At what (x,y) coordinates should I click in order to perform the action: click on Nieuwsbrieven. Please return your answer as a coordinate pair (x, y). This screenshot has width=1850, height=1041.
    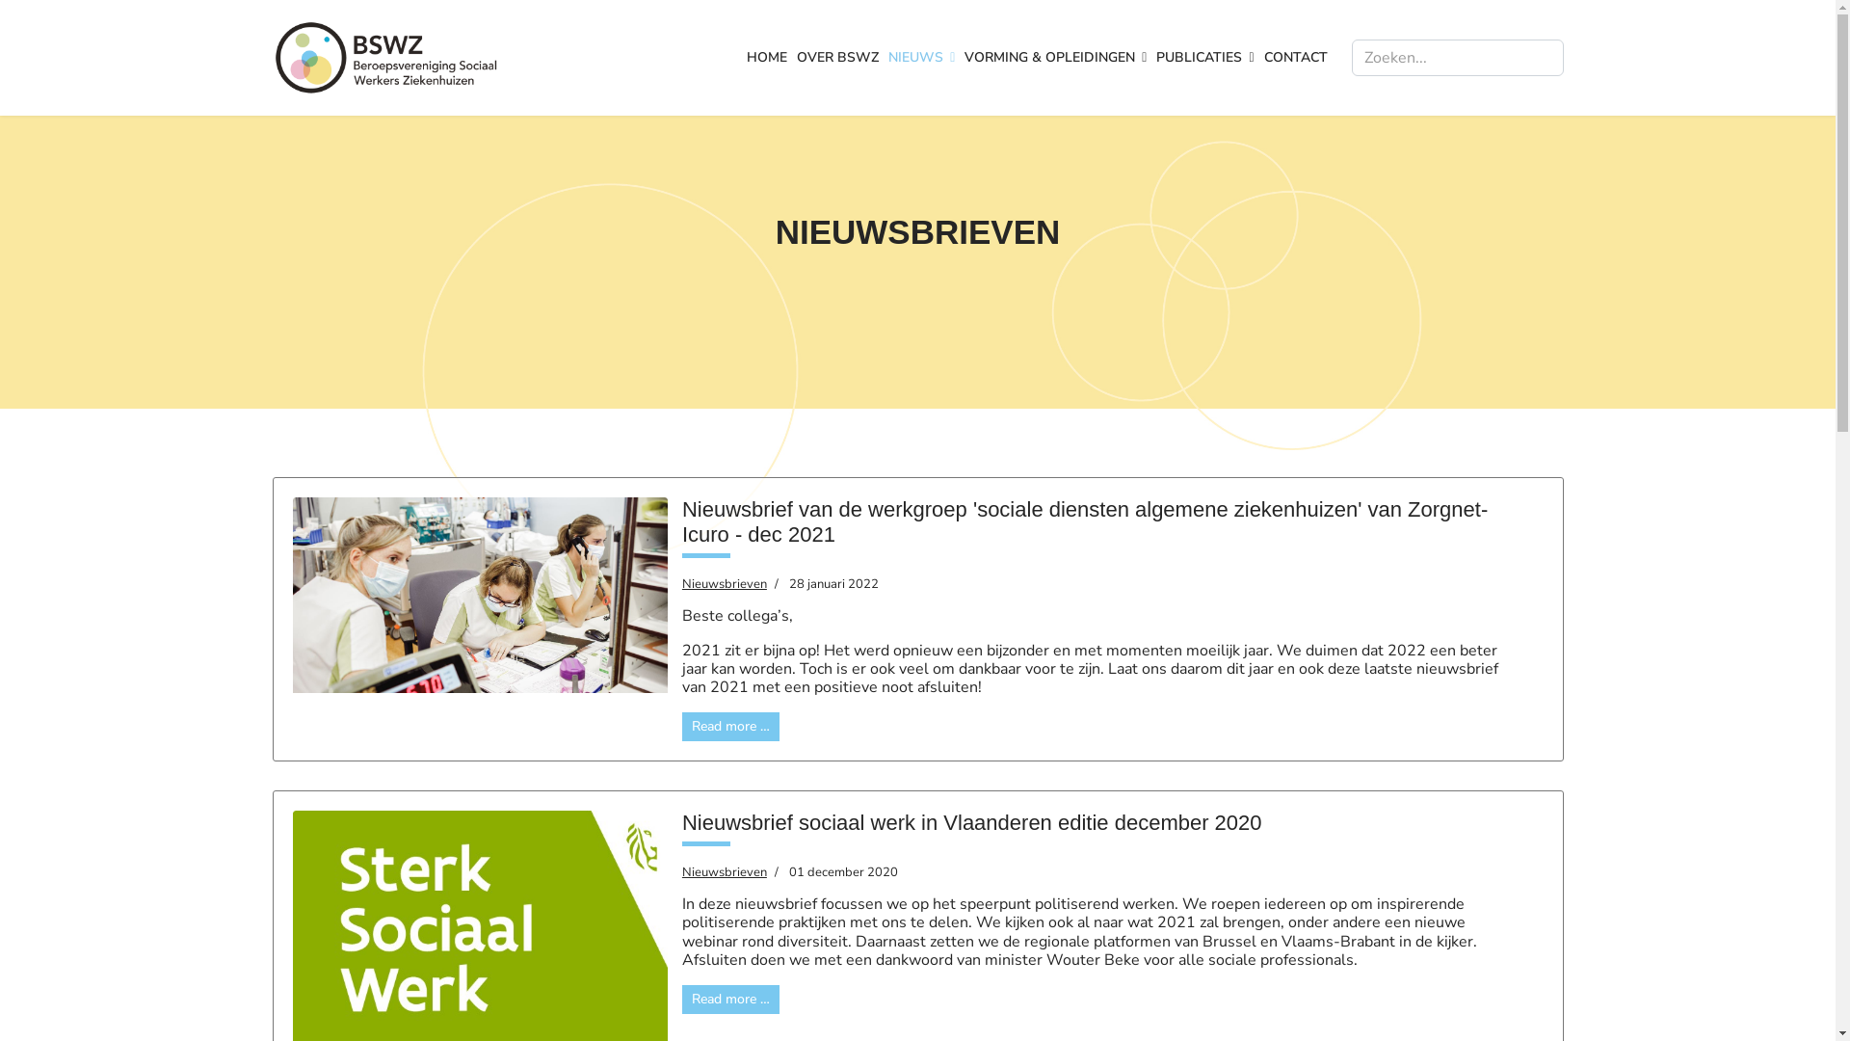
    Looking at the image, I should click on (725, 872).